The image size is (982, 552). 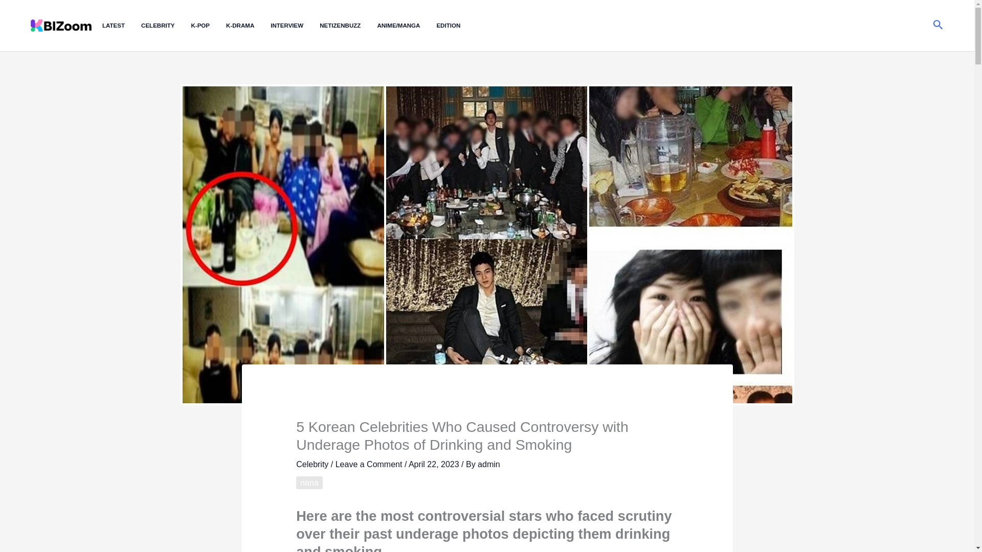 I want to click on Leave a Comment, so click(x=369, y=464).